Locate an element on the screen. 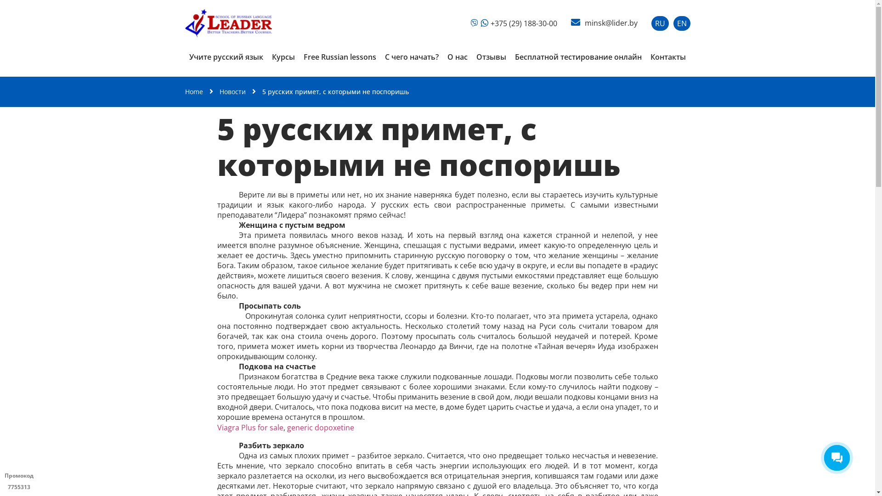  generic dopoxetine is located at coordinates (320, 428).